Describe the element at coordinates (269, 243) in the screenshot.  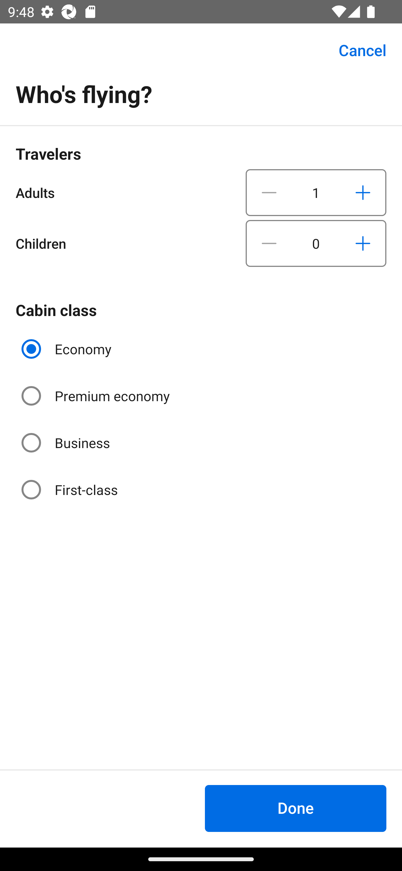
I see `Decrease` at that location.